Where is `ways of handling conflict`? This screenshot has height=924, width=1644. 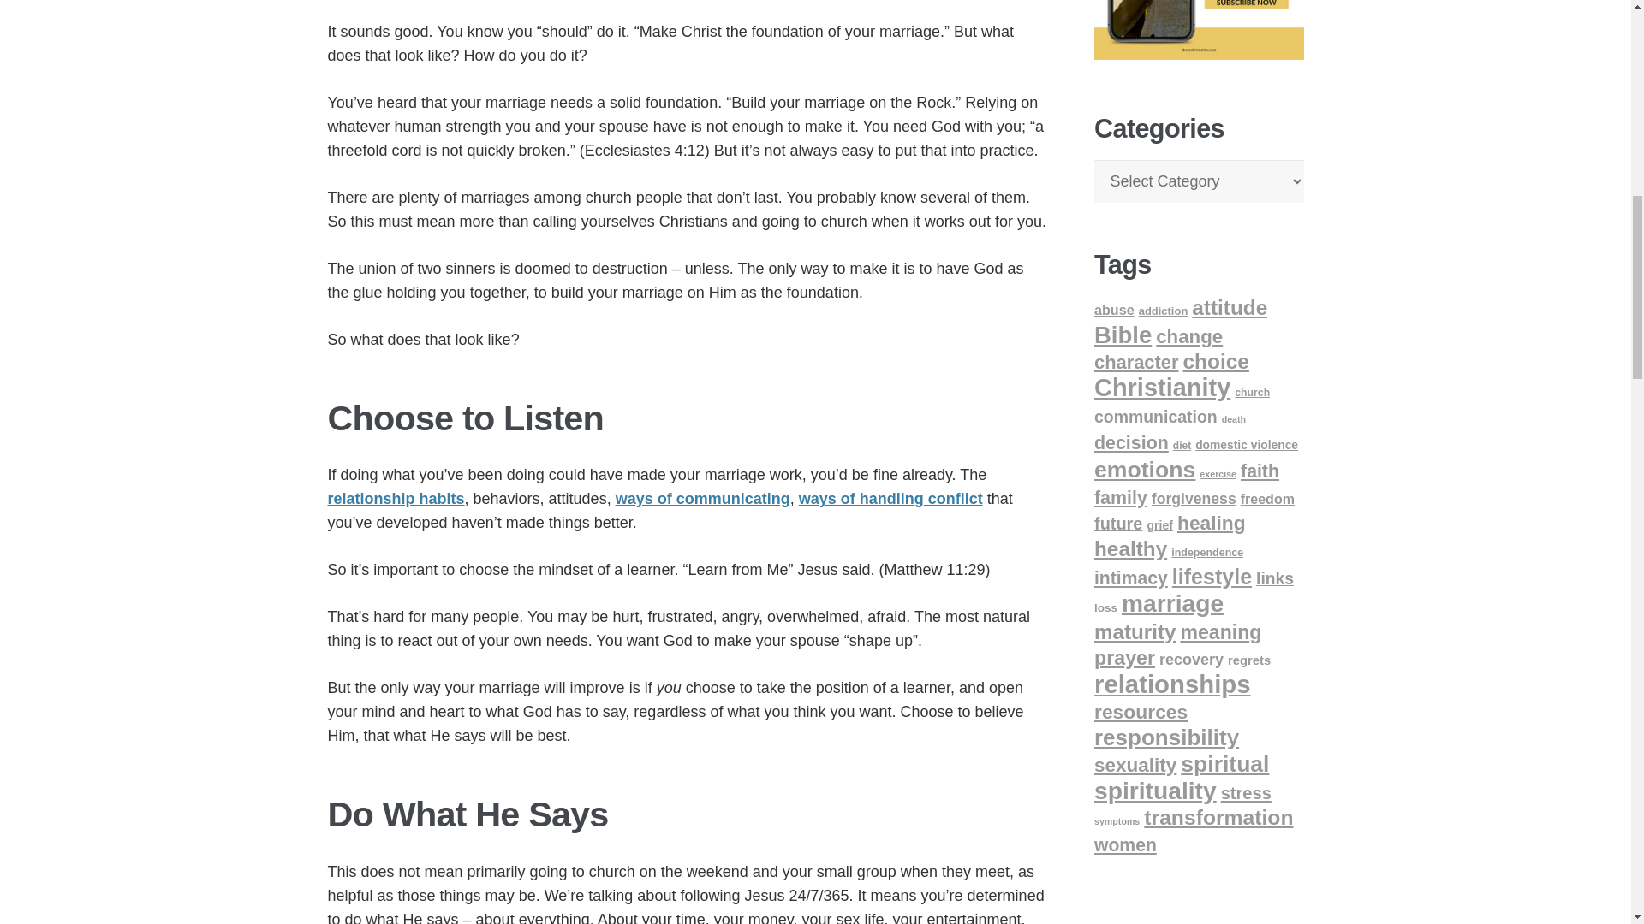 ways of handling conflict is located at coordinates (890, 498).